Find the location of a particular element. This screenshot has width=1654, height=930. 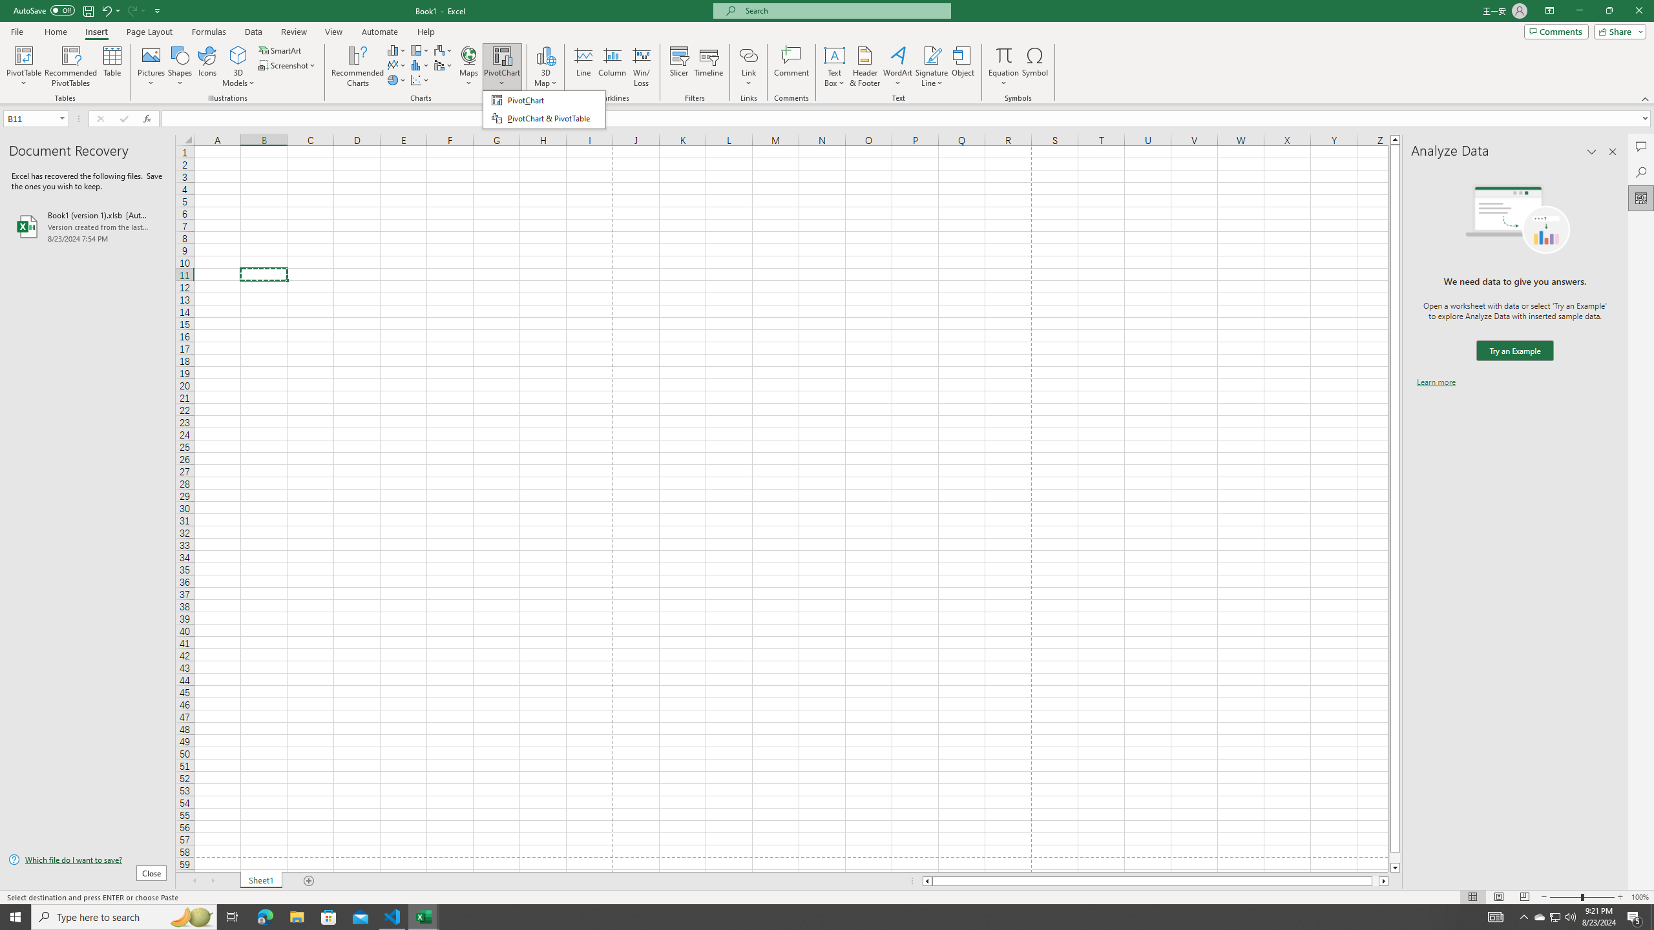

Column left is located at coordinates (503, 55).